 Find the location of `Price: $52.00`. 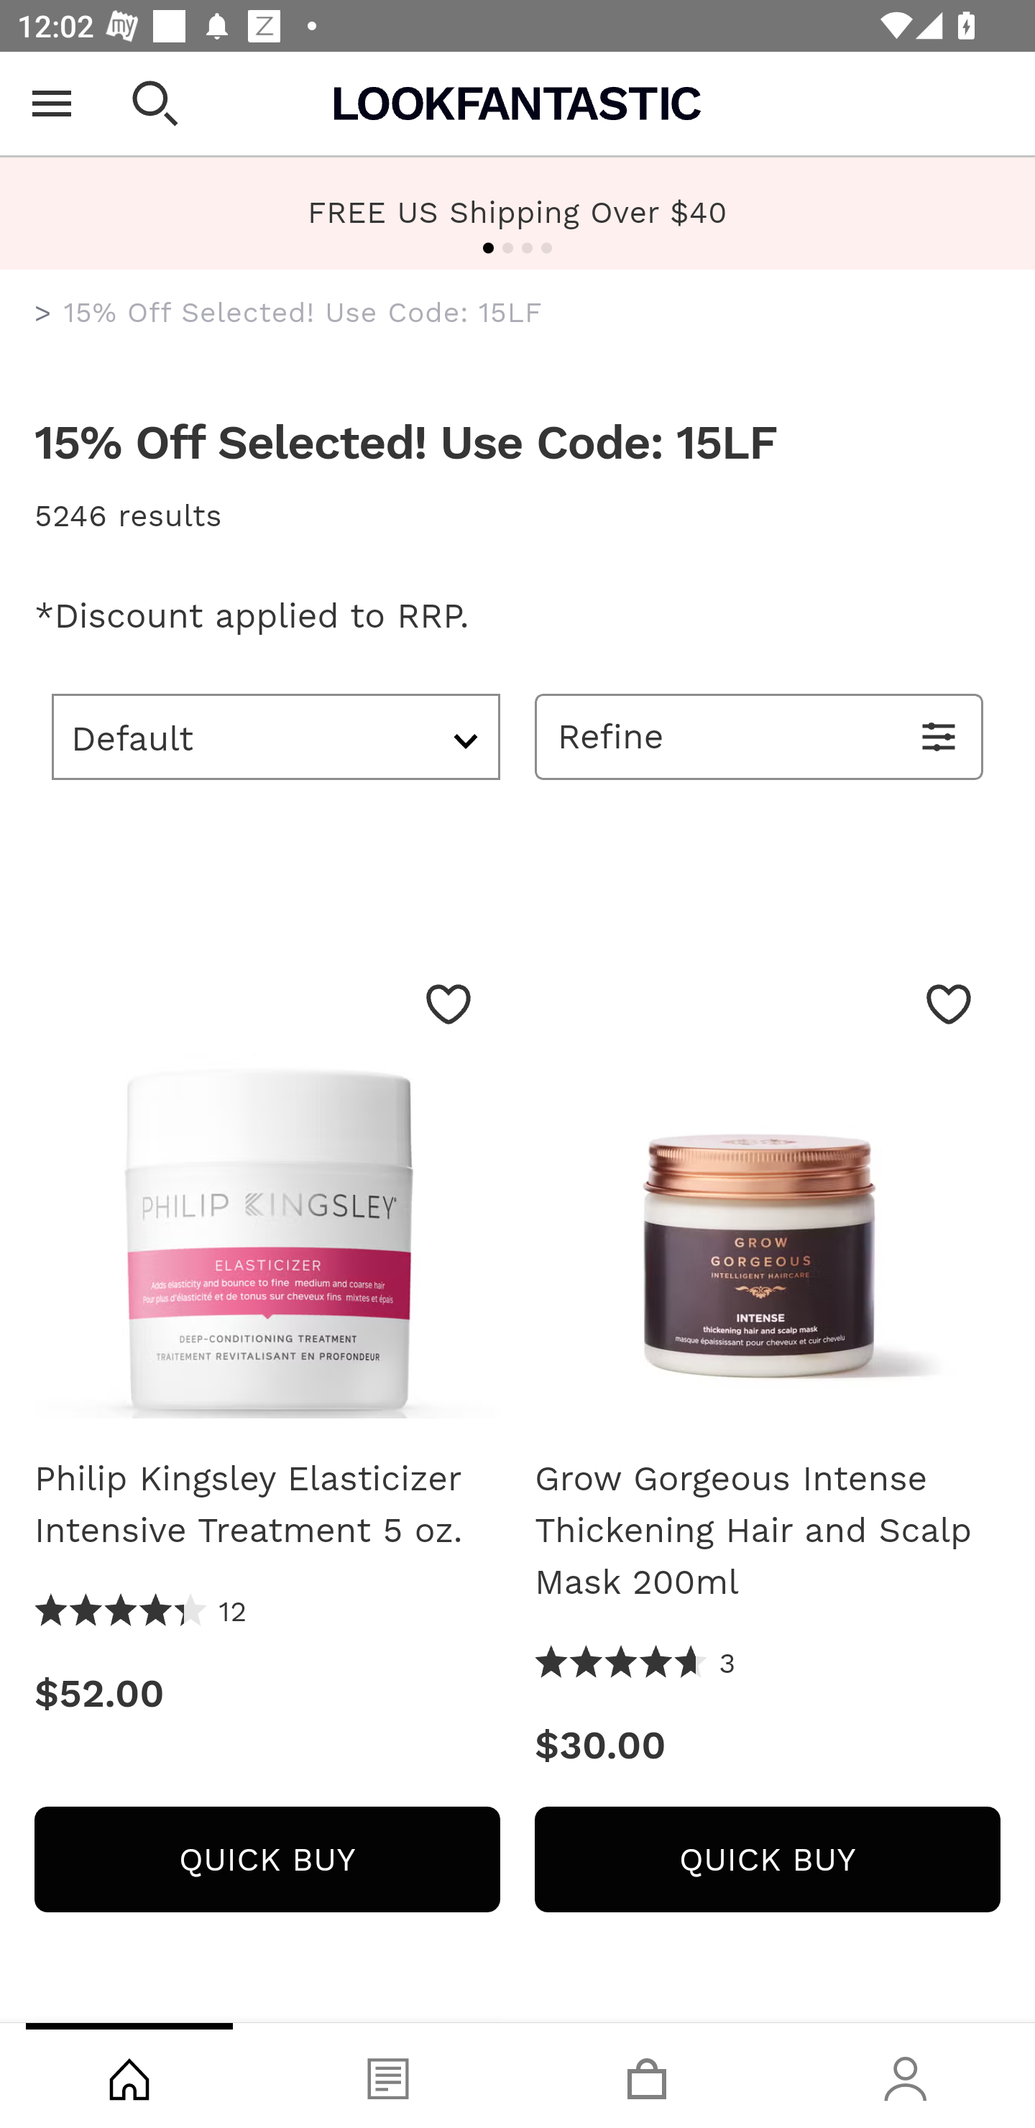

Price: $52.00 is located at coordinates (267, 1694).